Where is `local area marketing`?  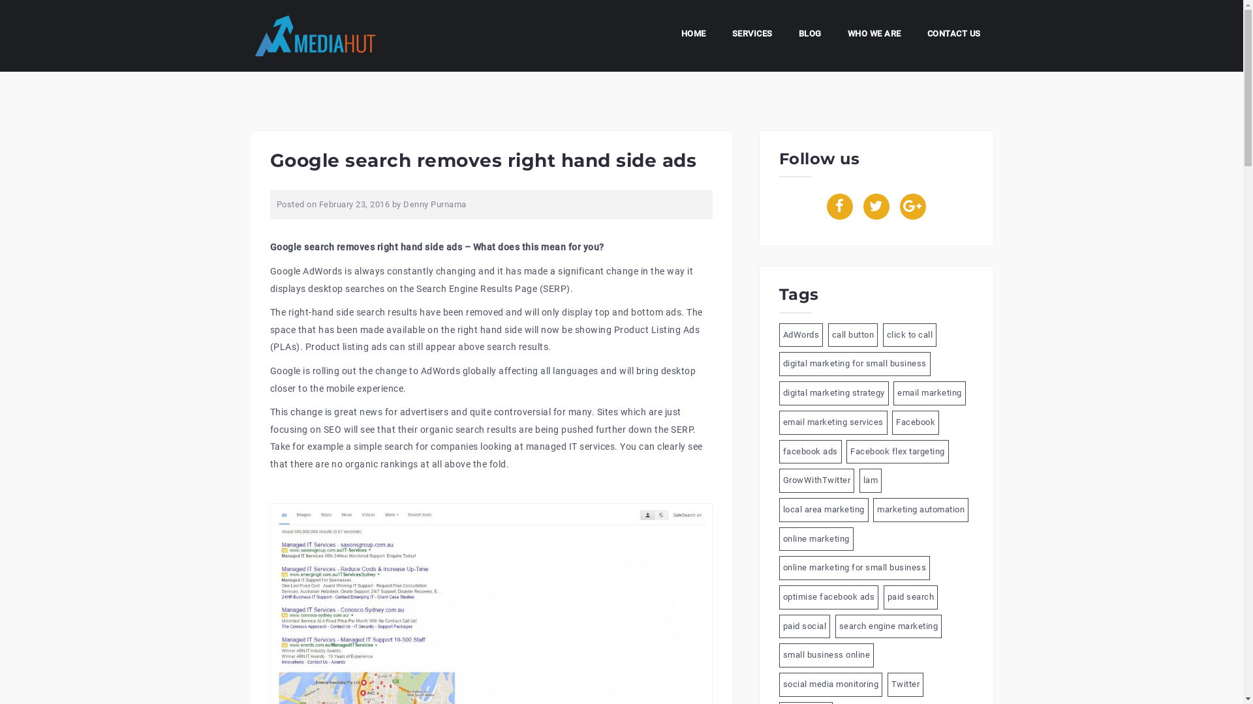
local area marketing is located at coordinates (824, 510).